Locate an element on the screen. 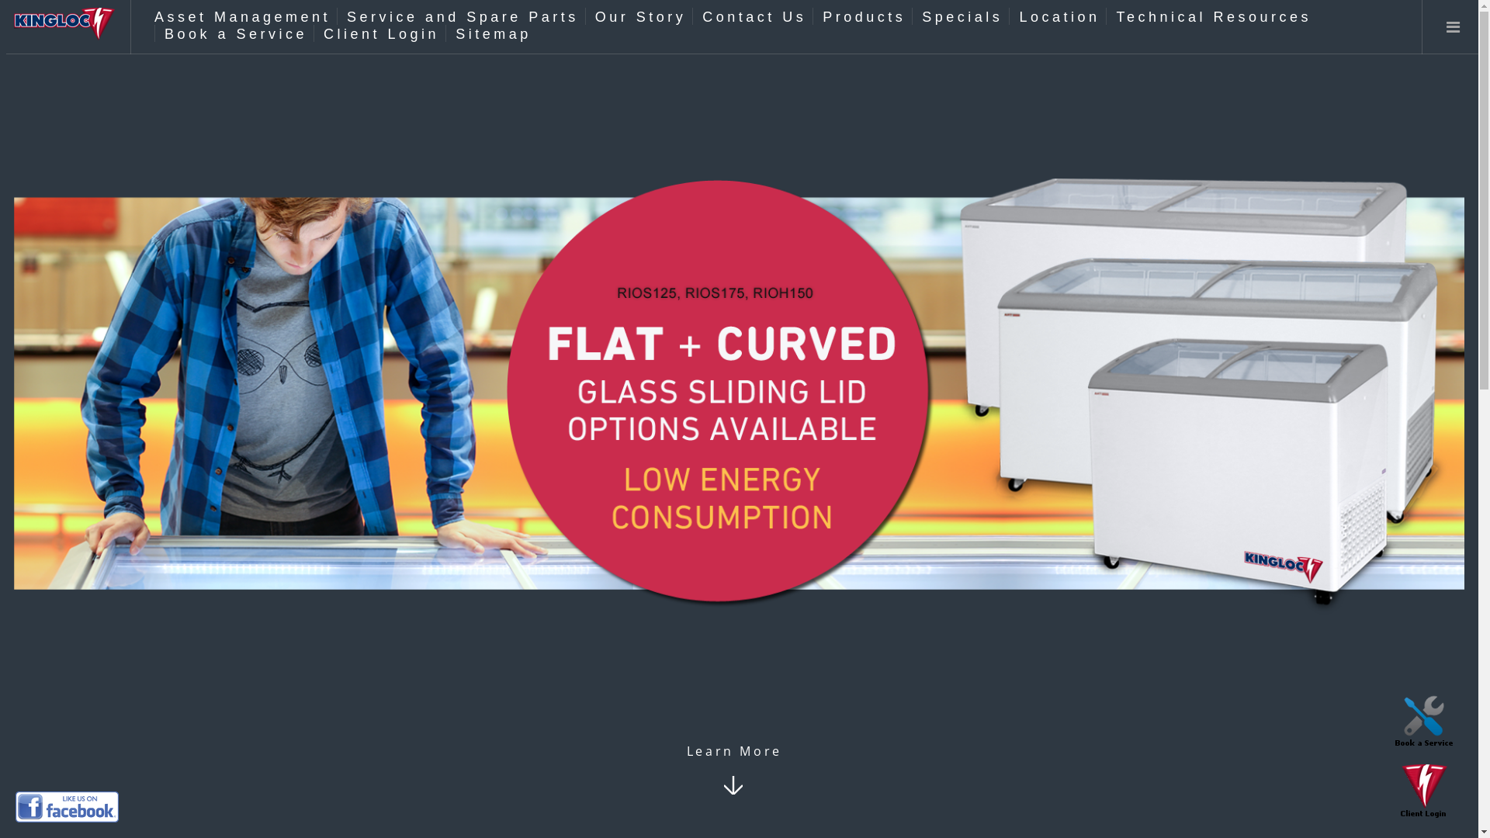  Client Login is located at coordinates (1424, 791).